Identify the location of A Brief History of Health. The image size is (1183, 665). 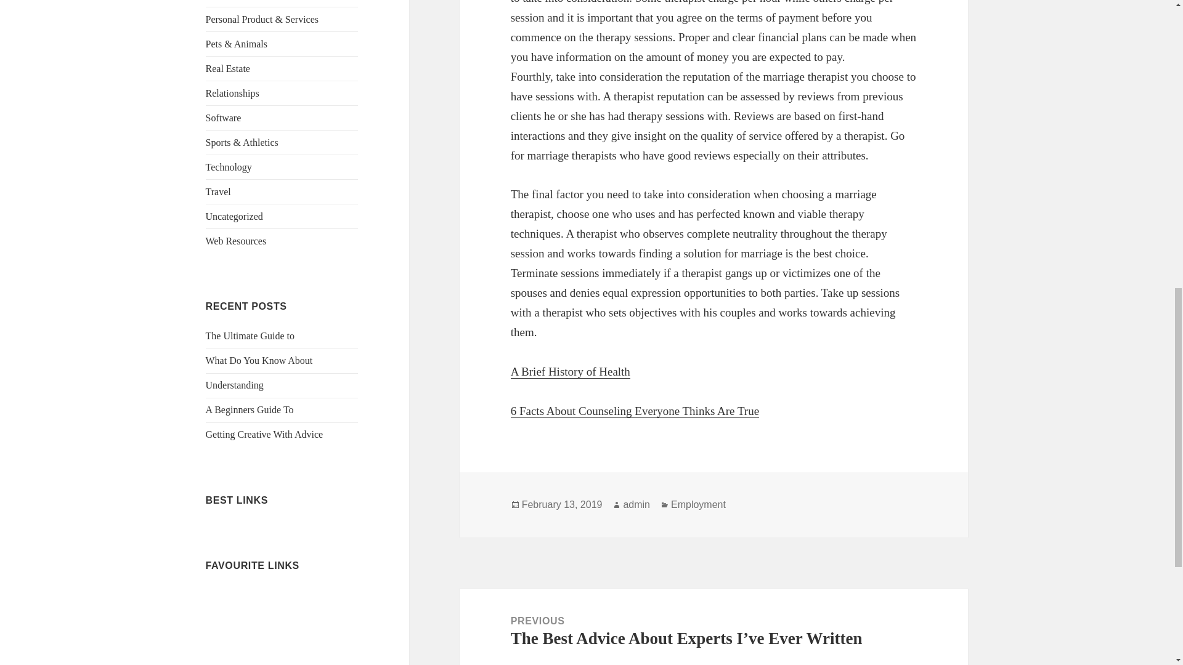
(571, 371).